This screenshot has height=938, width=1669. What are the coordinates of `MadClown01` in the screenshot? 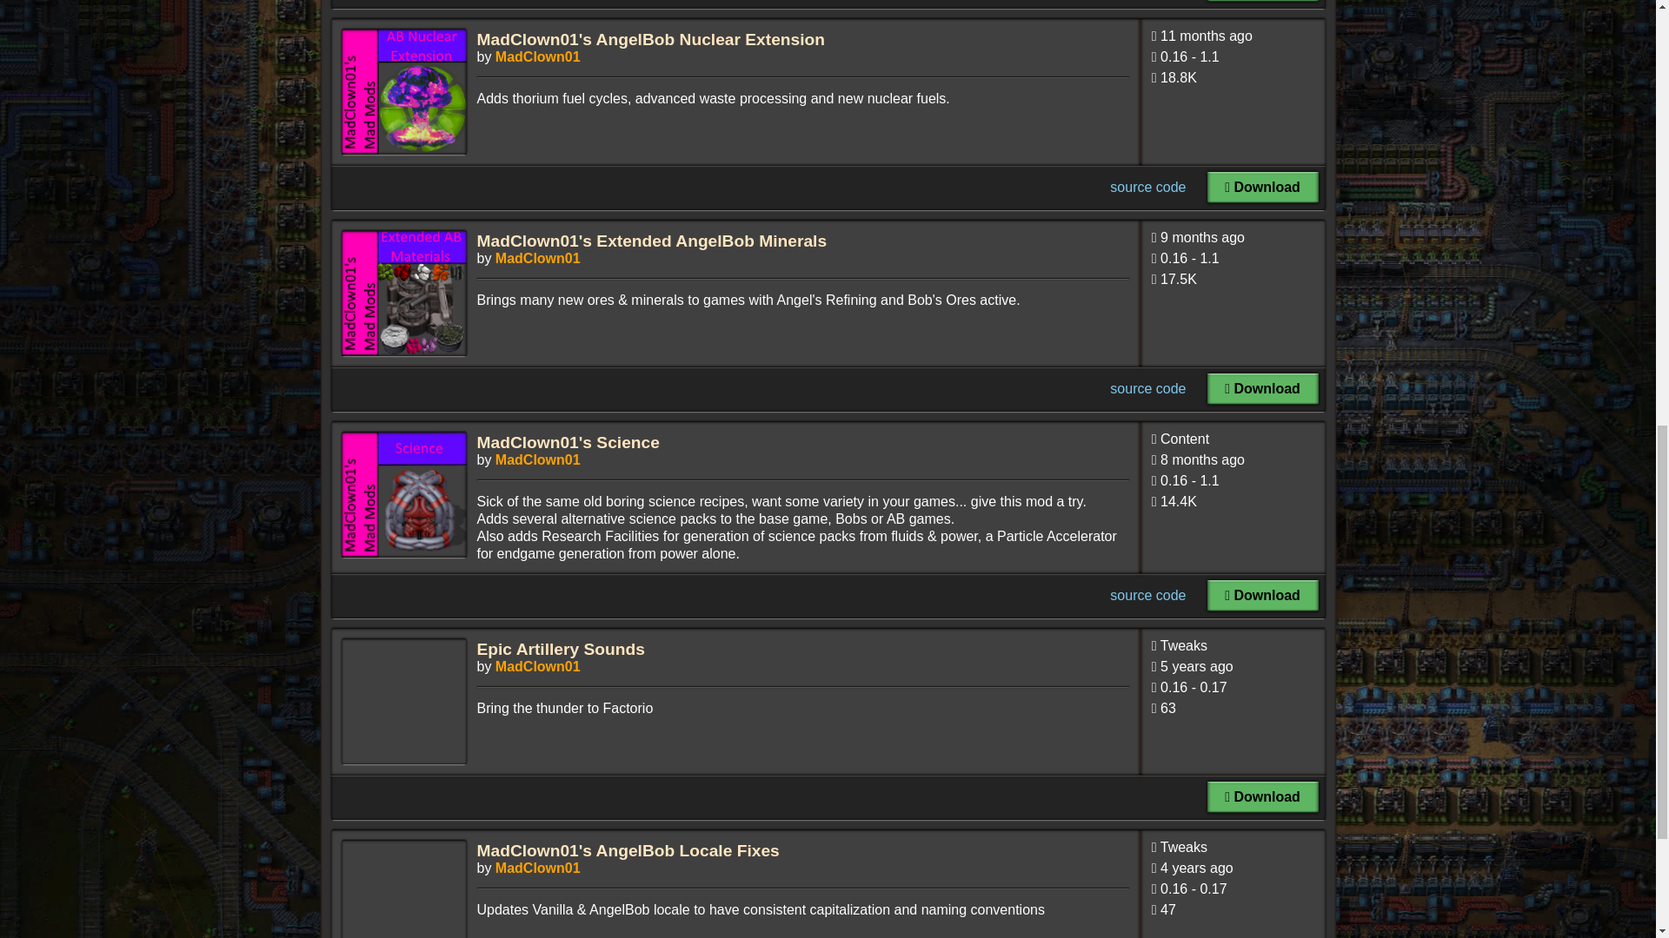 It's located at (538, 258).